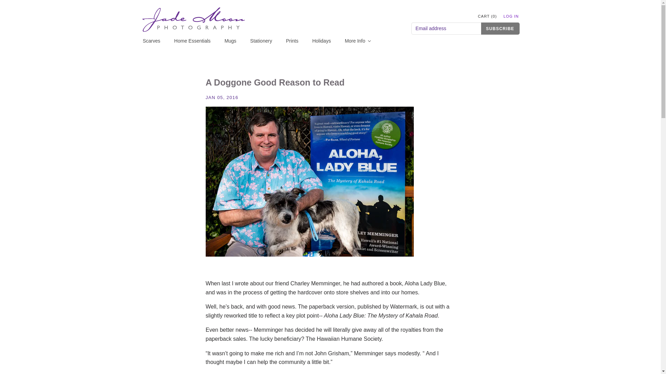 The width and height of the screenshot is (666, 374). I want to click on More Info, so click(364, 41).